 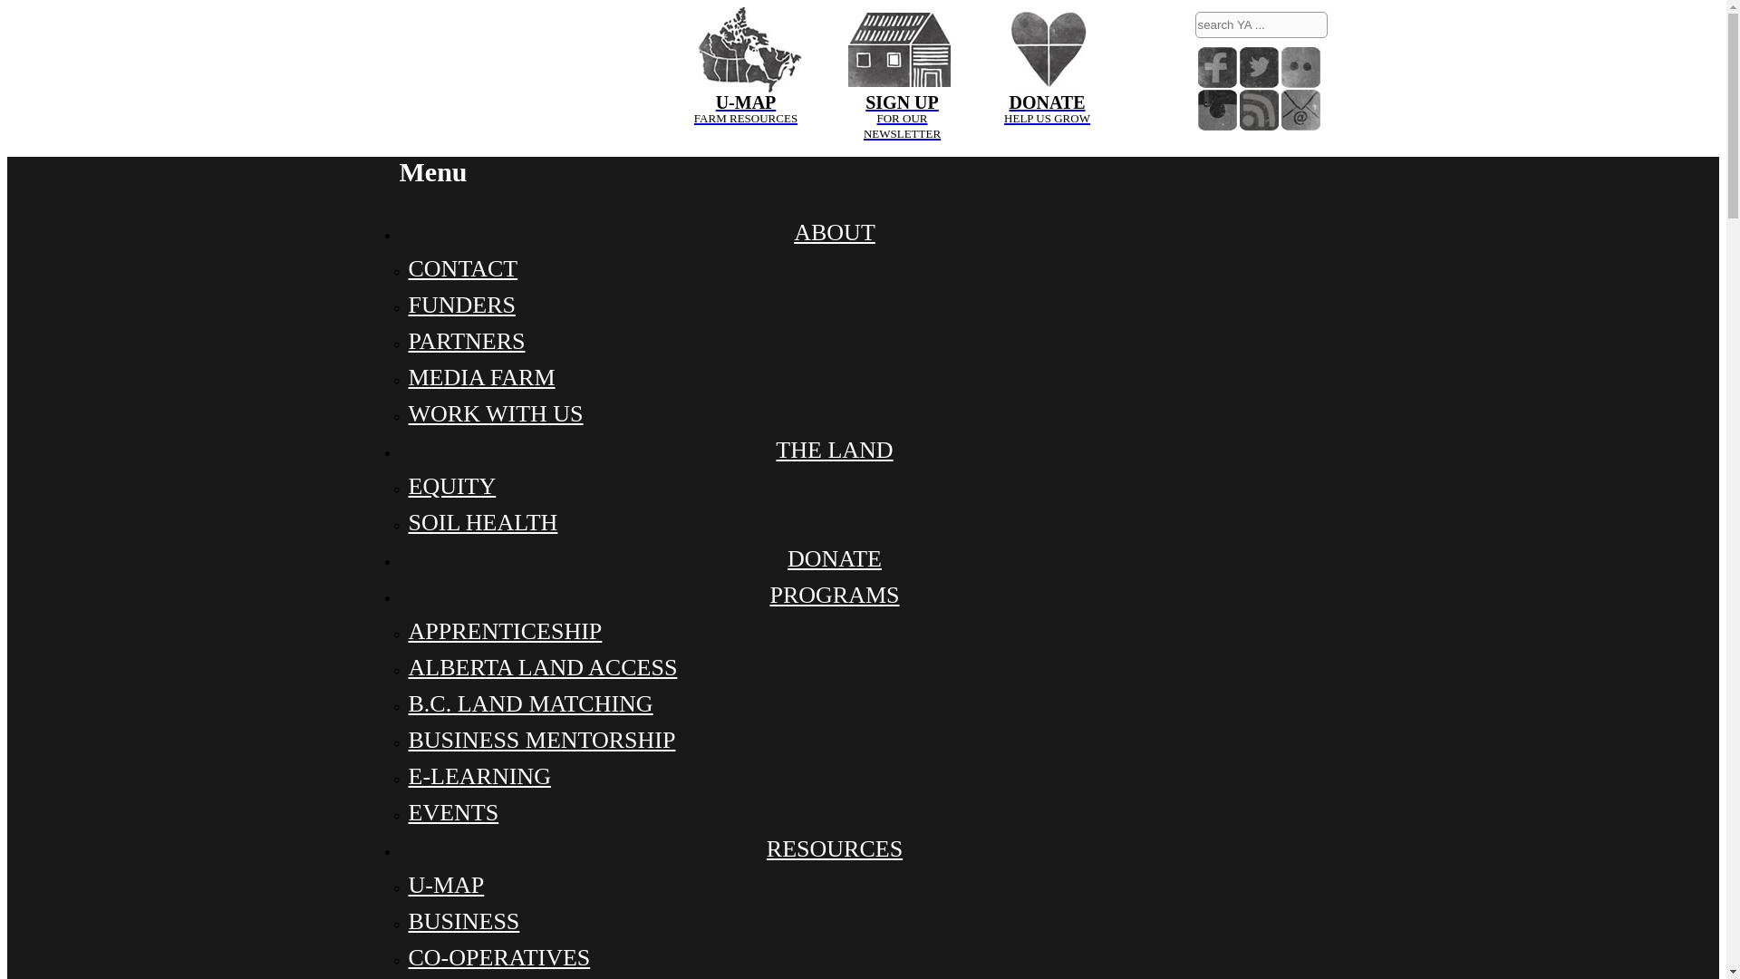 I want to click on Flickr, so click(x=1300, y=67).